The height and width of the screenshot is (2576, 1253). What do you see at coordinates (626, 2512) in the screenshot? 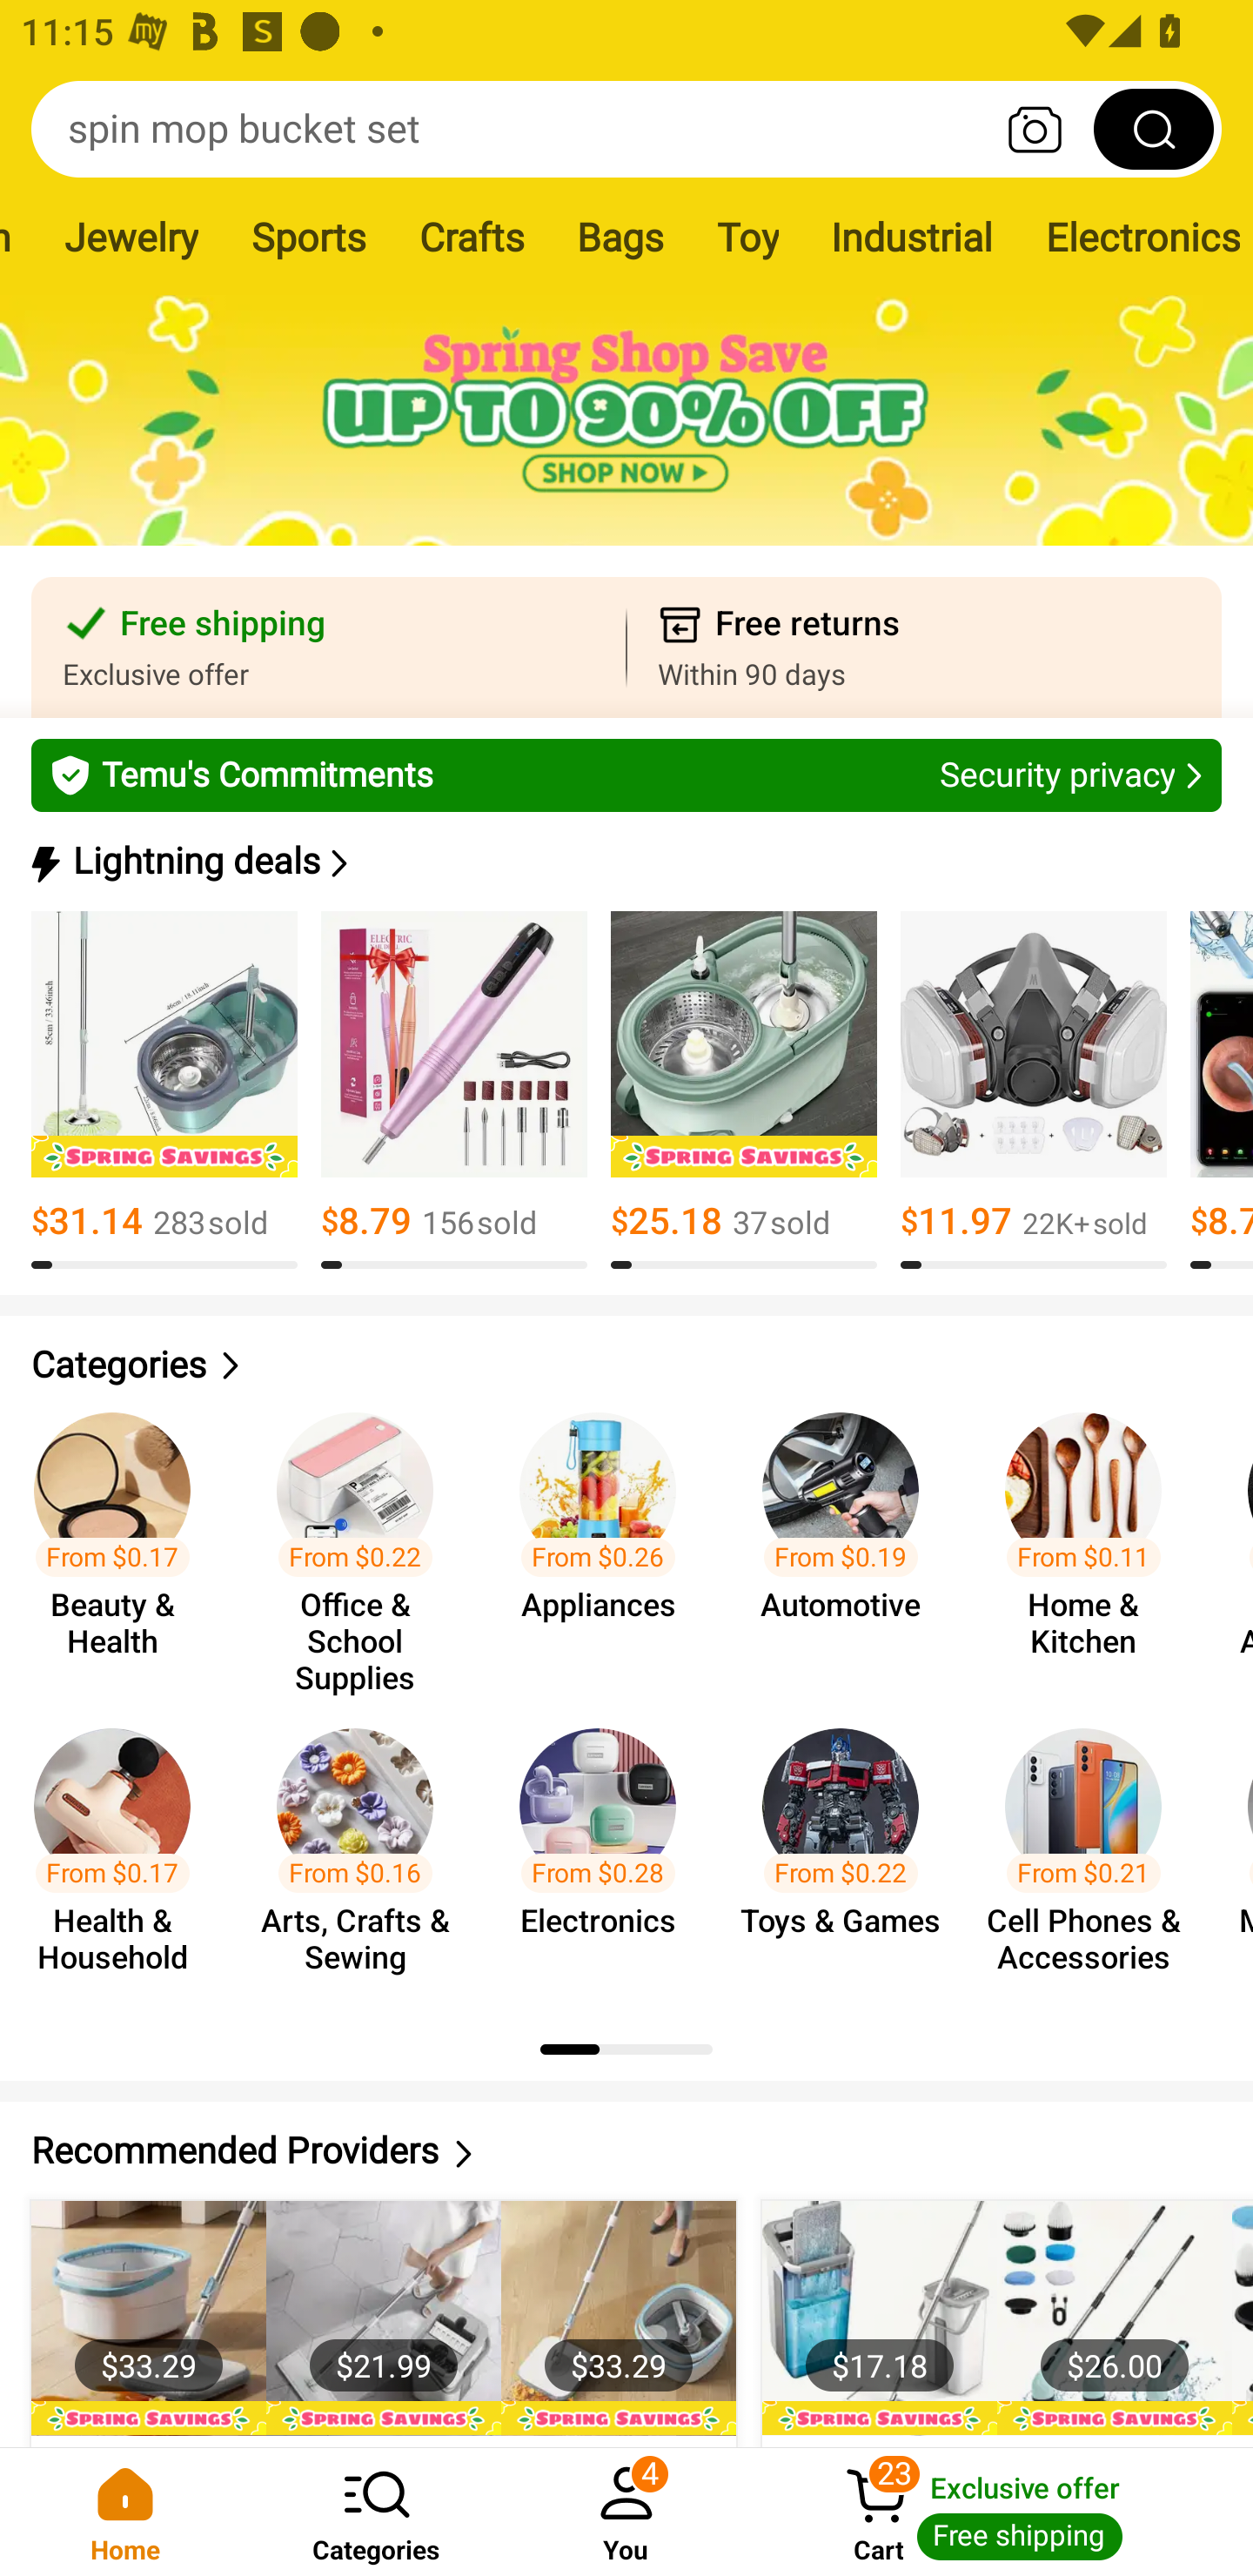
I see `You 4 You` at bounding box center [626, 2512].